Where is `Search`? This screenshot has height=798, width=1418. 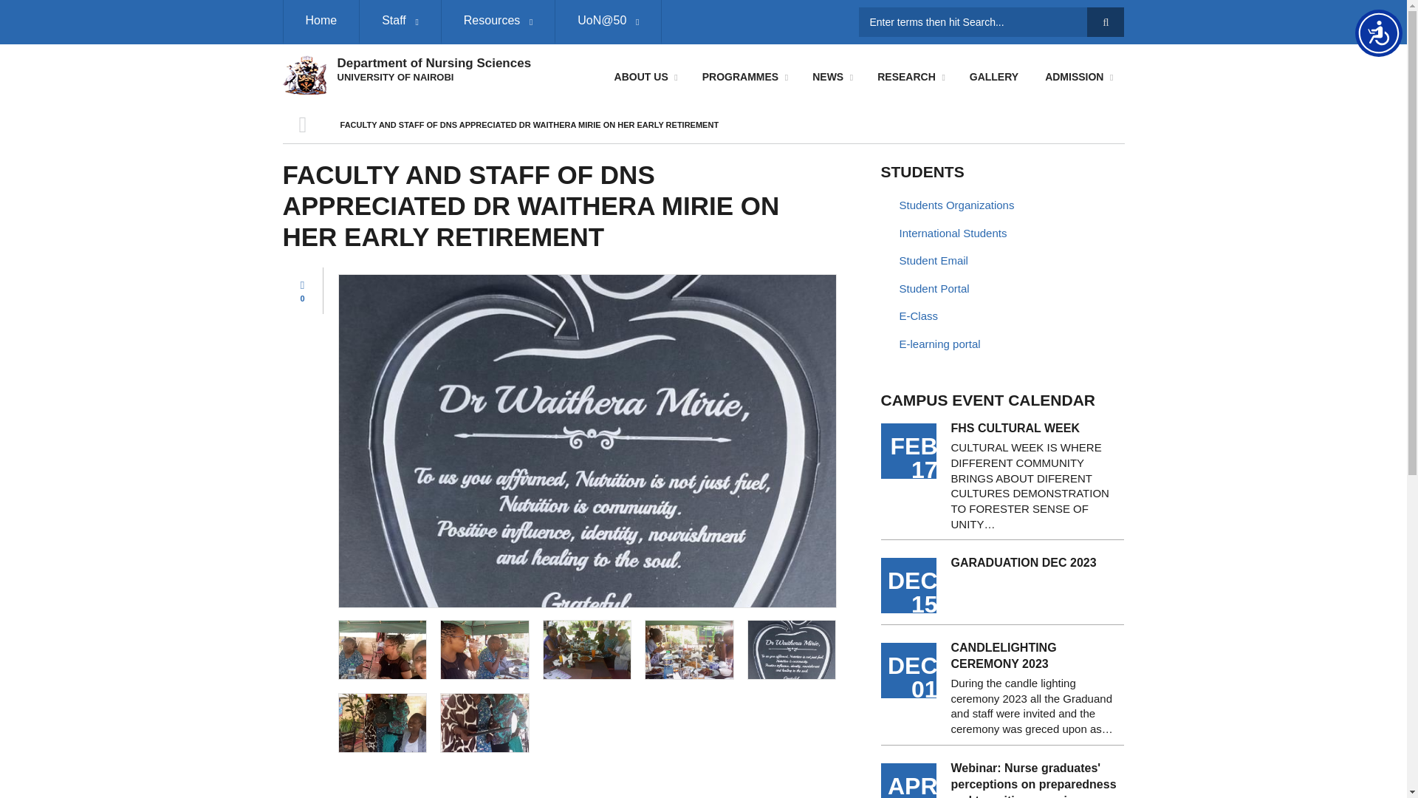 Search is located at coordinates (1106, 21).